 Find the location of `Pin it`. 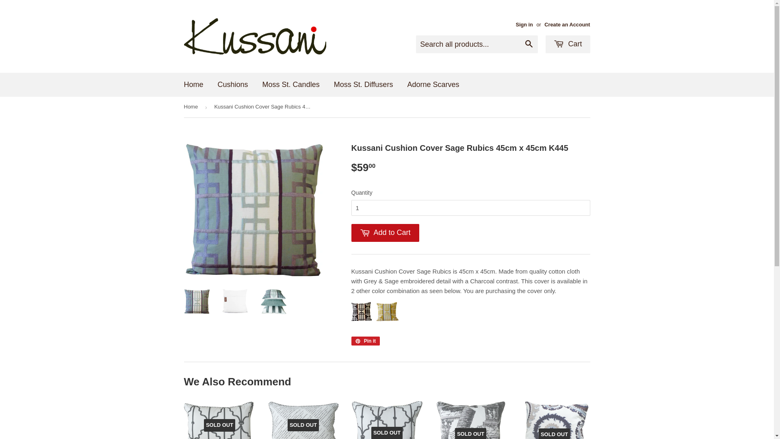

Pin it is located at coordinates (366, 341).